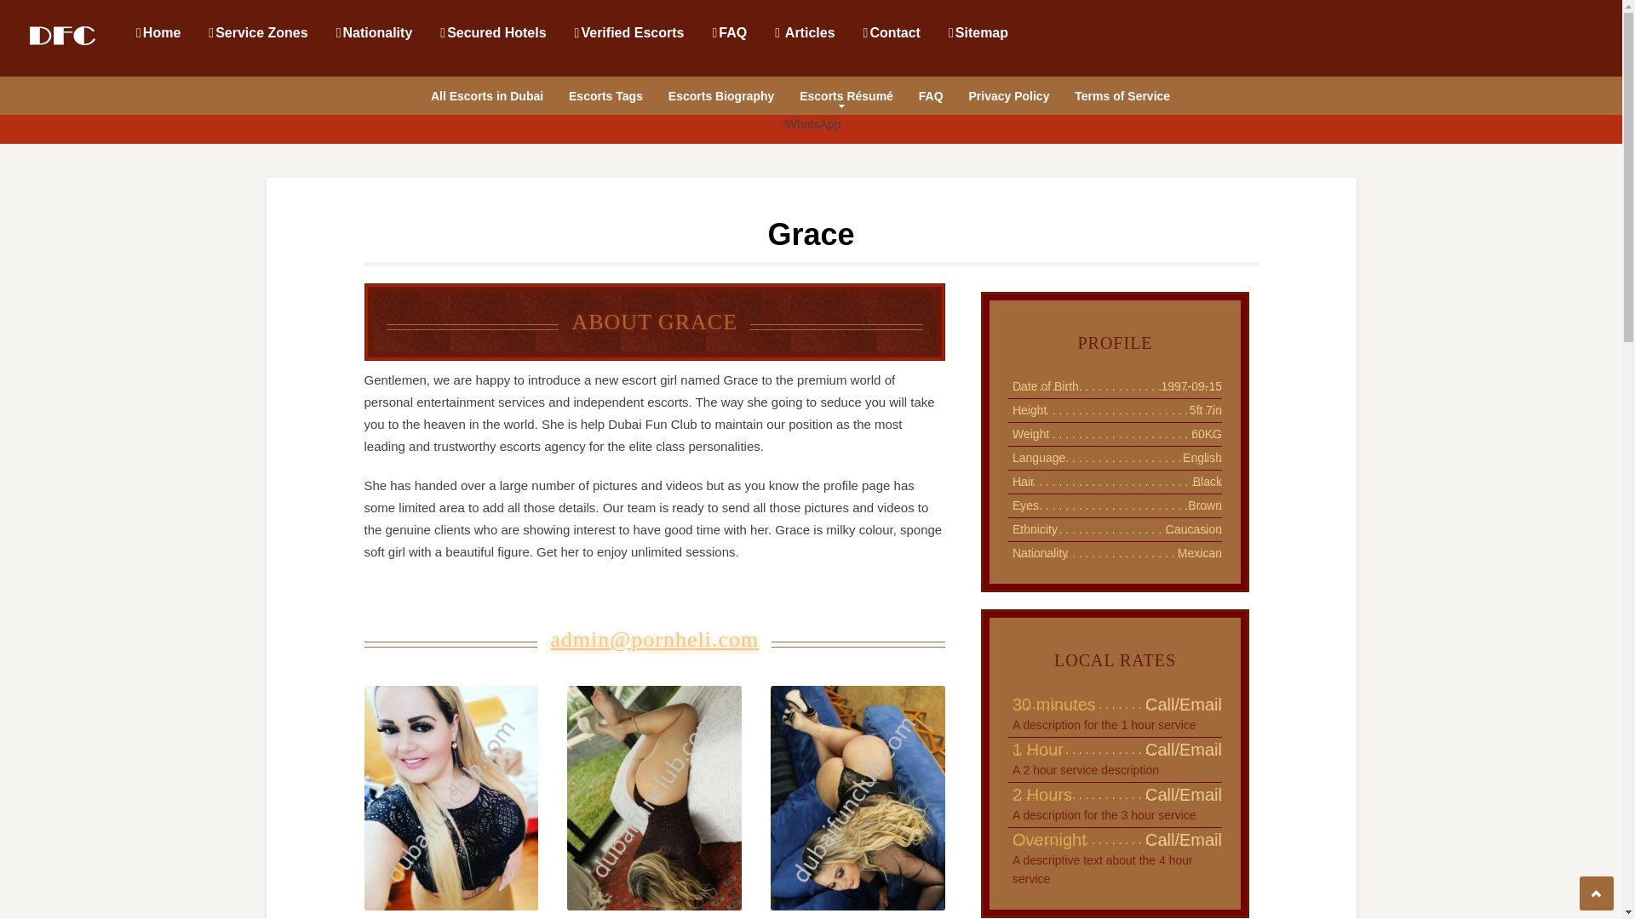  I want to click on Terms of Service, so click(1122, 94).